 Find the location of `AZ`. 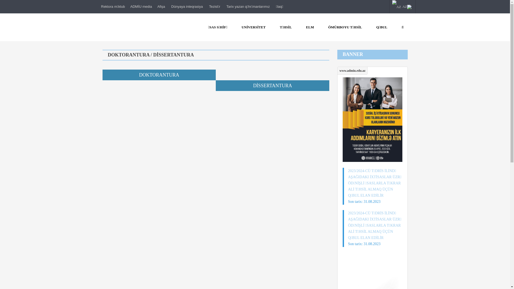

AZ is located at coordinates (397, 7).